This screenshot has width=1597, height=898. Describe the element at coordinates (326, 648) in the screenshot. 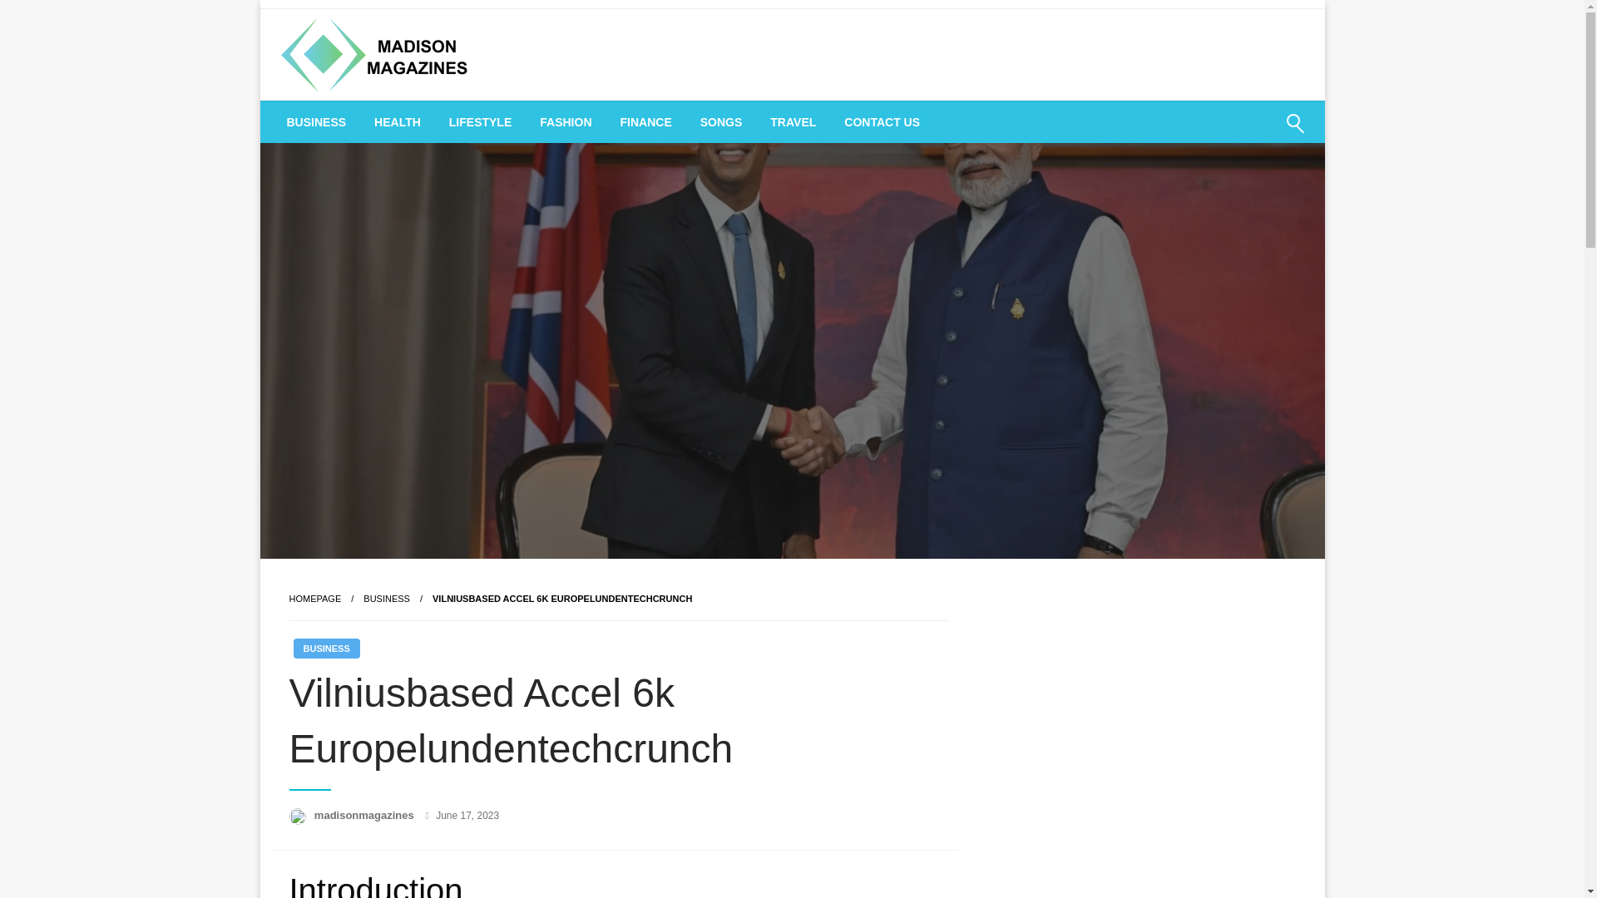

I see `BUSINESS` at that location.